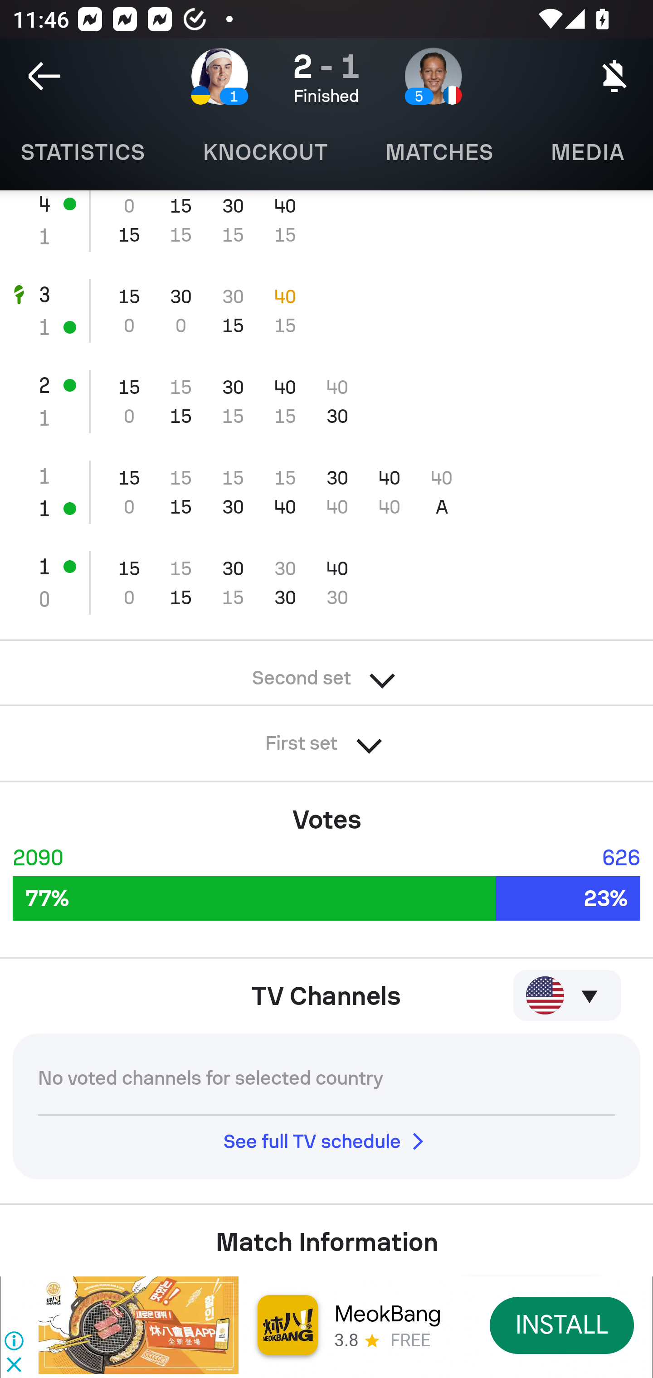  Describe the element at coordinates (326, 491) in the screenshot. I see `1 15 15 15 15 30 40 40 1 0 15 30 40 40 40 A` at that location.